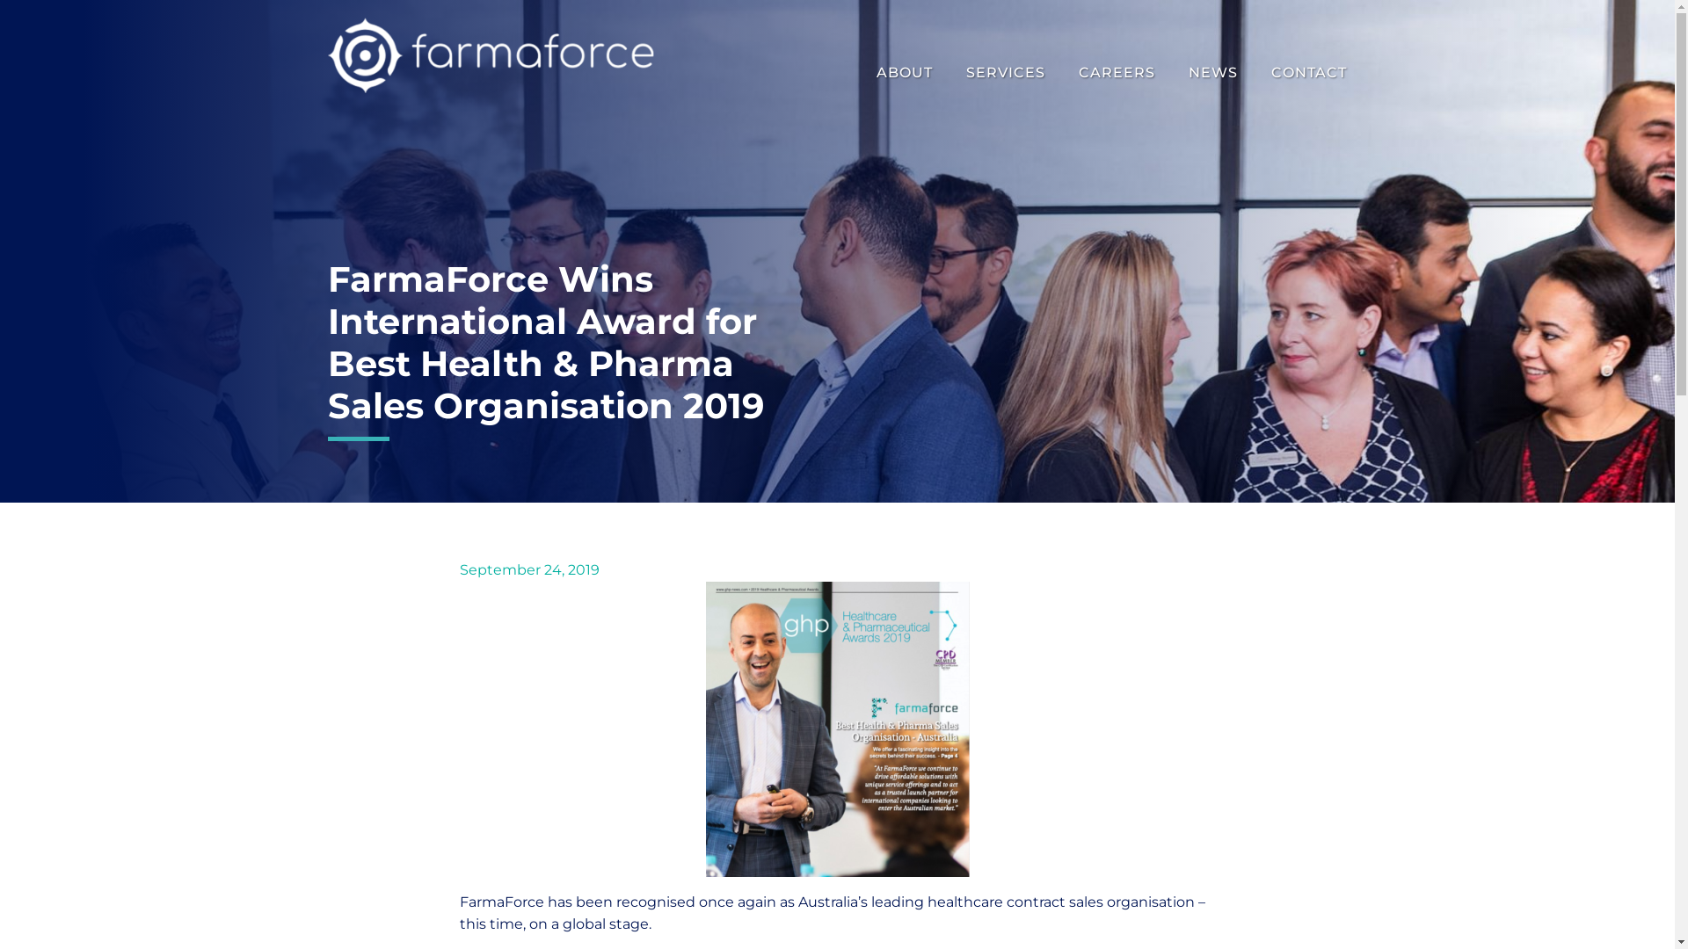  What do you see at coordinates (1213, 73) in the screenshot?
I see `NEWS` at bounding box center [1213, 73].